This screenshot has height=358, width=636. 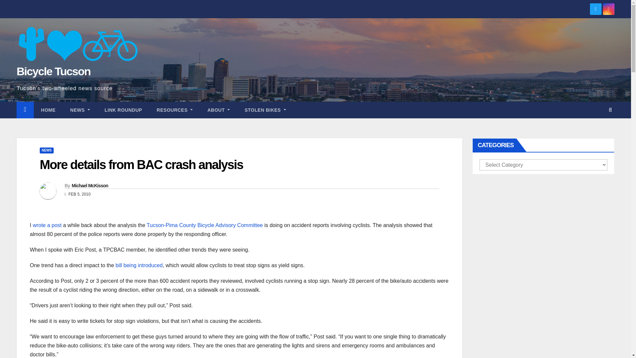 I want to click on Link Roundup, so click(x=123, y=110).